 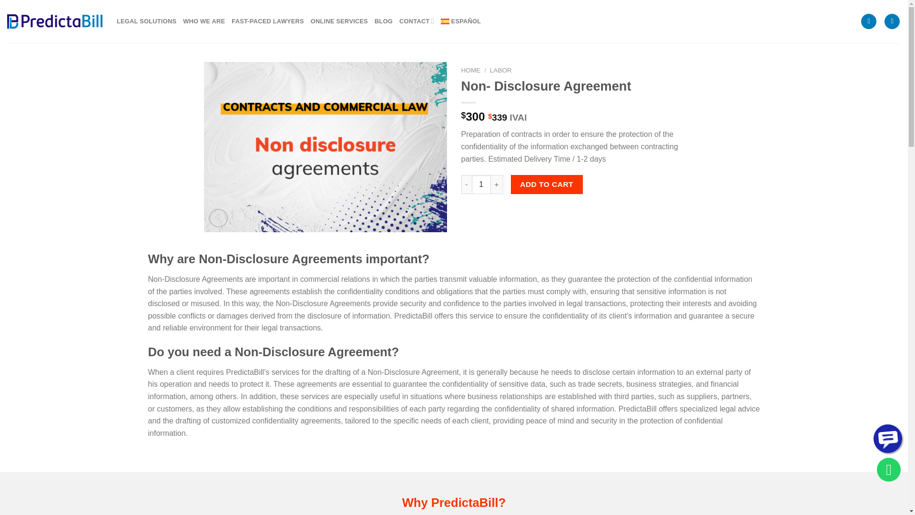 What do you see at coordinates (383, 21) in the screenshot?
I see `BLOG` at bounding box center [383, 21].